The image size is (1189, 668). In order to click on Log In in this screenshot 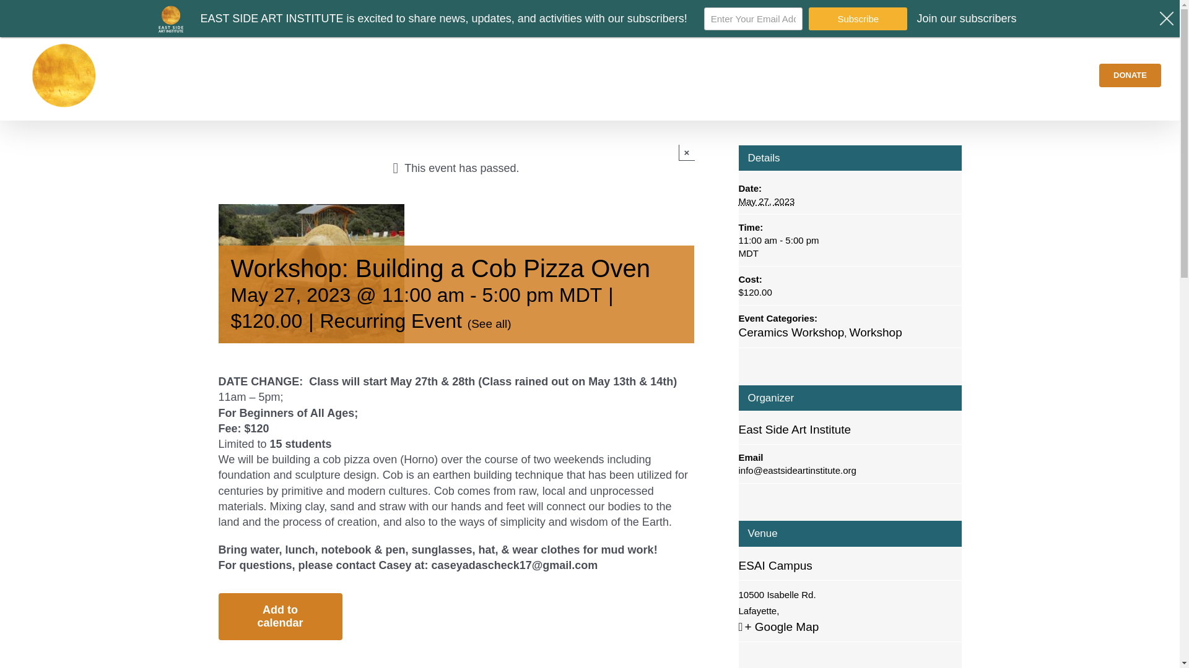, I will do `click(1043, 146)`.